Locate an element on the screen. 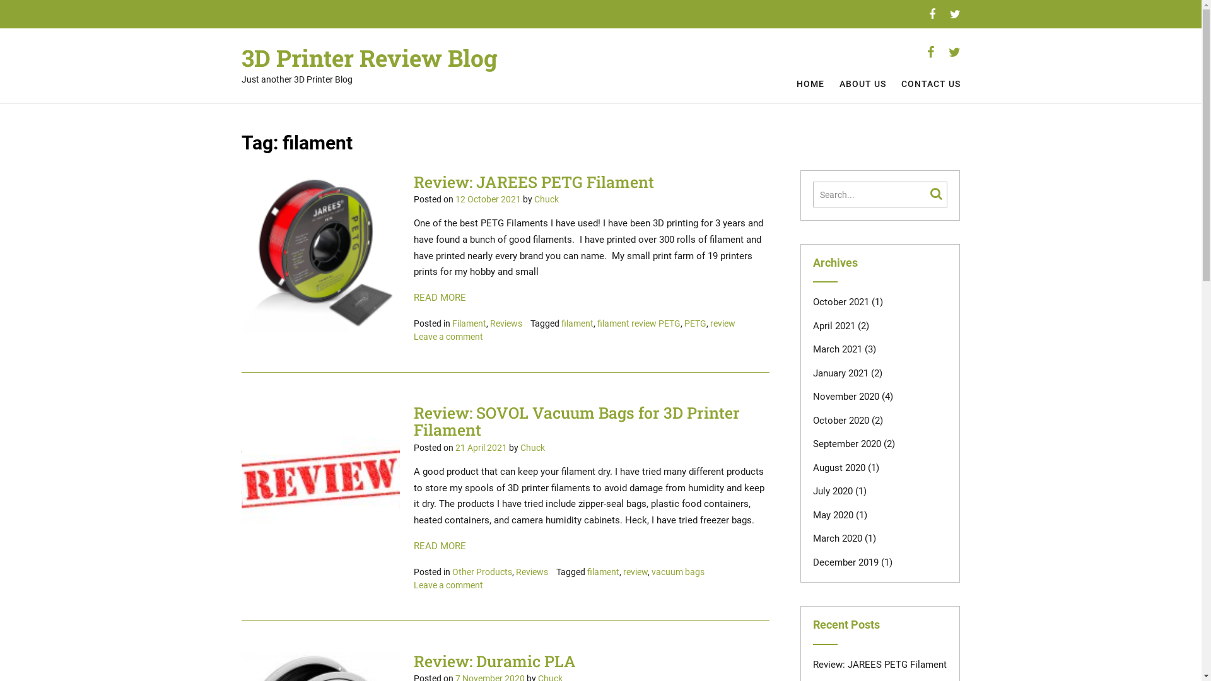 Image resolution: width=1211 pixels, height=681 pixels. review is located at coordinates (723, 323).